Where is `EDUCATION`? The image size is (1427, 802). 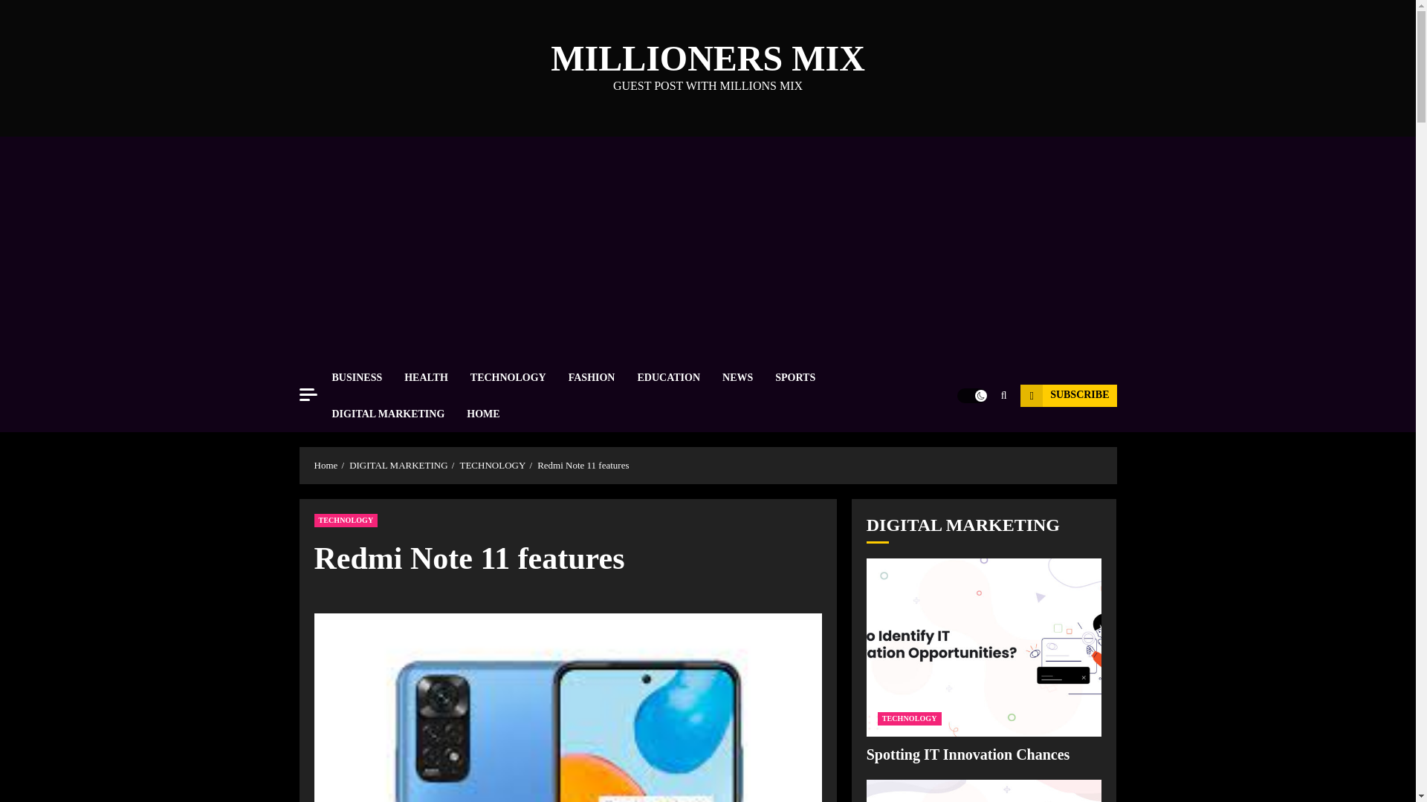
EDUCATION is located at coordinates (679, 377).